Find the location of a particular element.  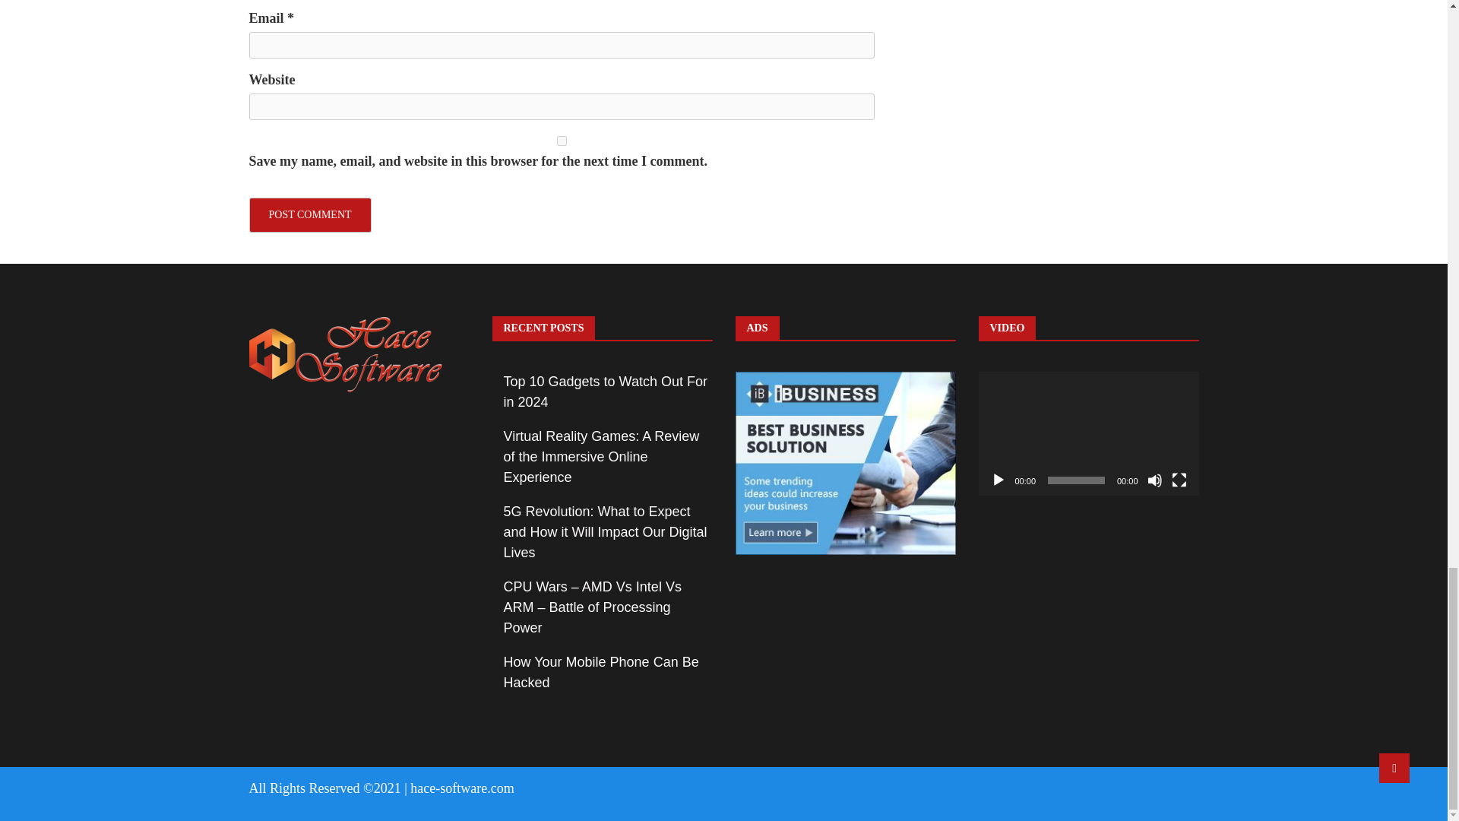

Post Comment is located at coordinates (310, 214).